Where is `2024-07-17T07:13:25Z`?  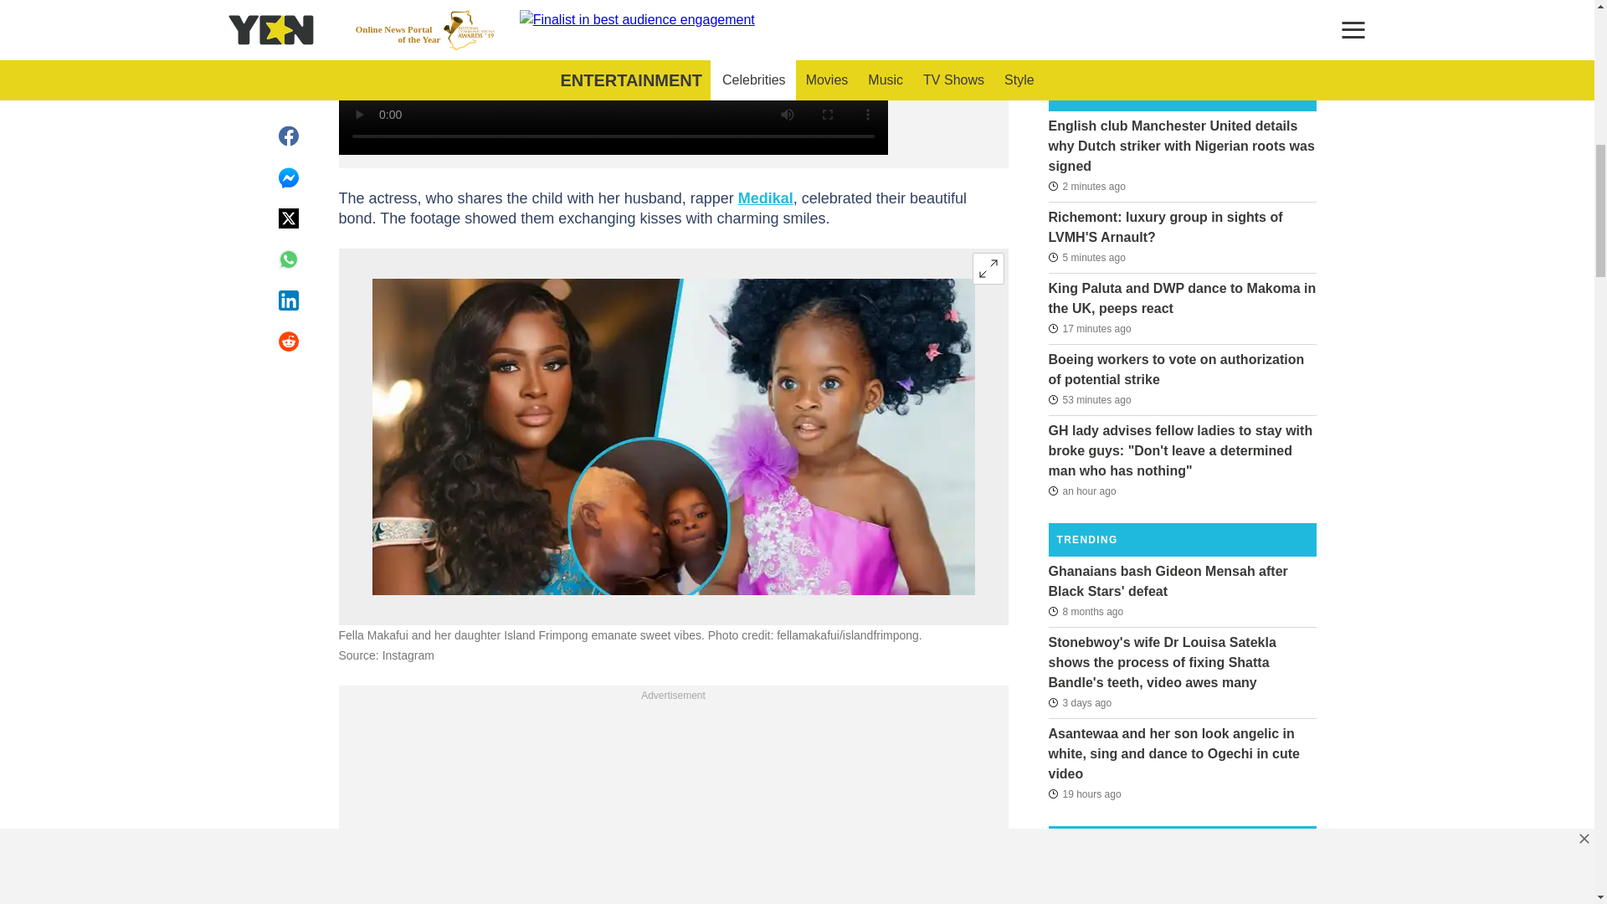 2024-07-17T07:13:25Z is located at coordinates (1081, 491).